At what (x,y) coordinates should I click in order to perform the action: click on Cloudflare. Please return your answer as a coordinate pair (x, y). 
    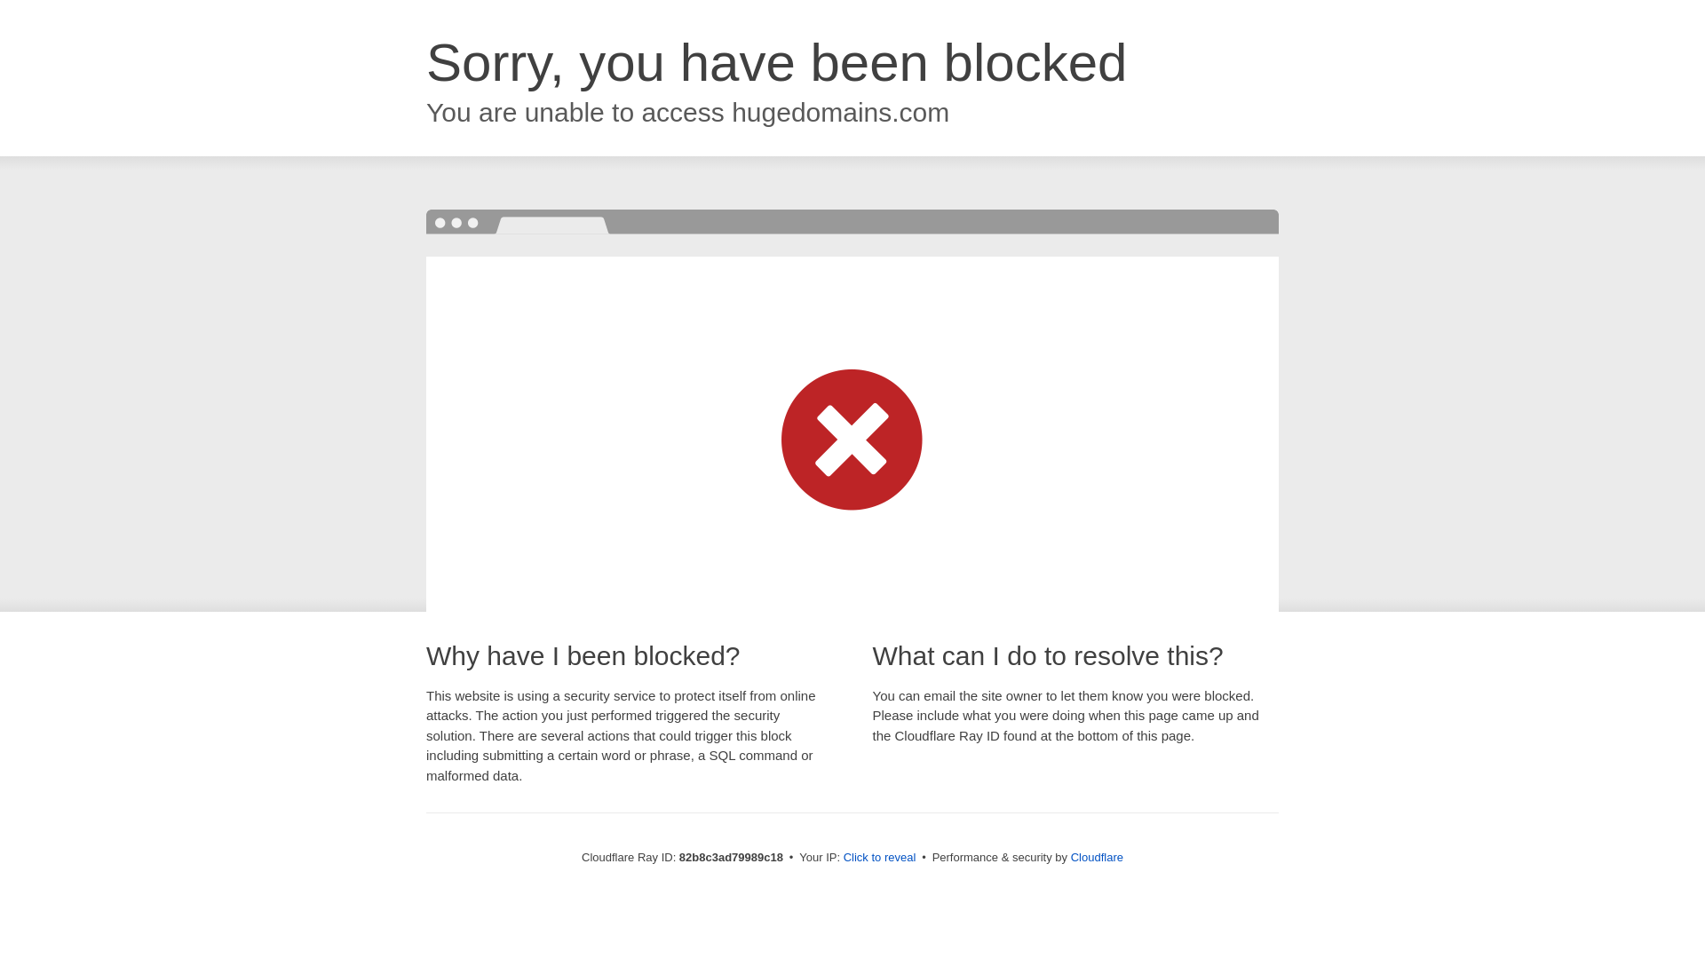
    Looking at the image, I should click on (1098, 858).